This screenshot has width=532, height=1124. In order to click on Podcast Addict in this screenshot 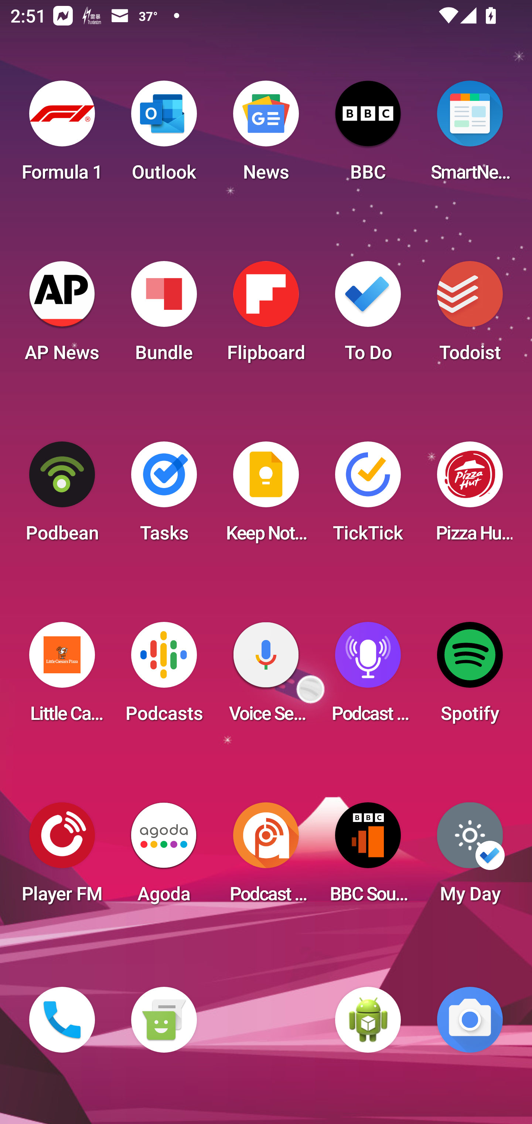, I will do `click(266, 857)`.